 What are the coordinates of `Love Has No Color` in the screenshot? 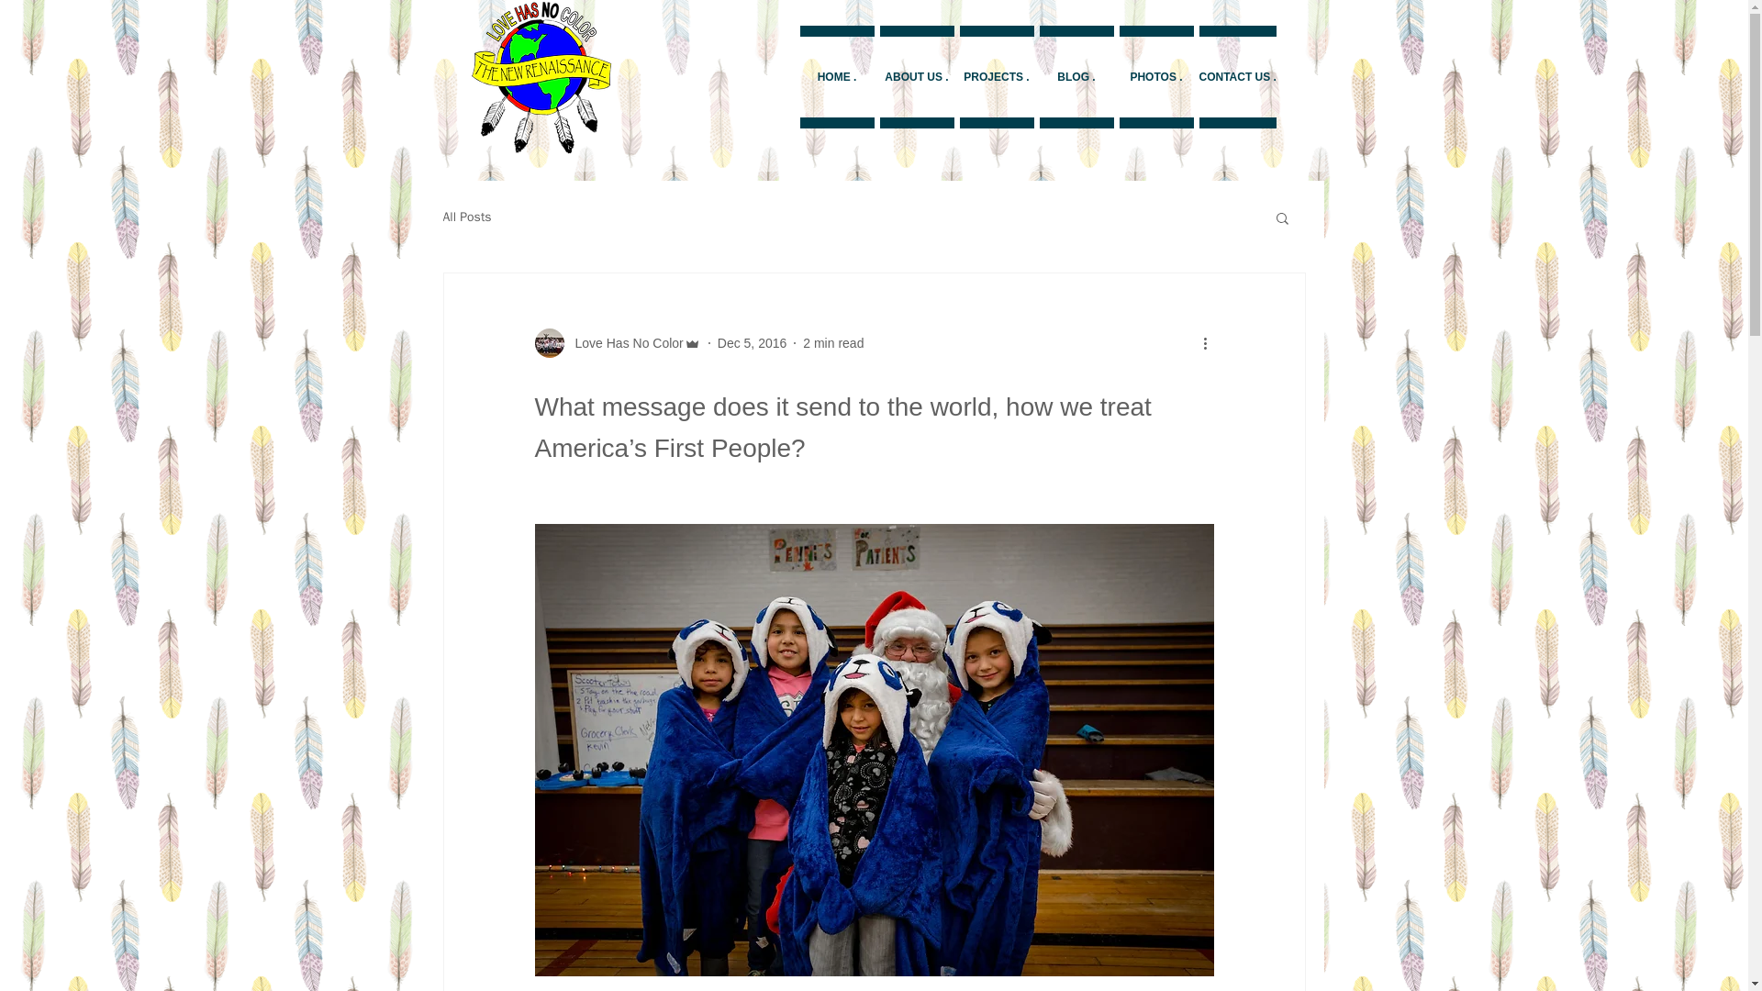 It's located at (623, 343).